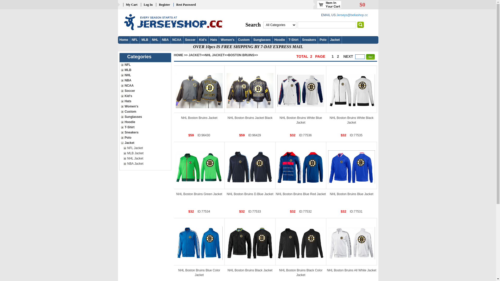 The width and height of the screenshot is (500, 281). I want to click on NHL Boston Bruins All White Jacket, so click(352, 242).